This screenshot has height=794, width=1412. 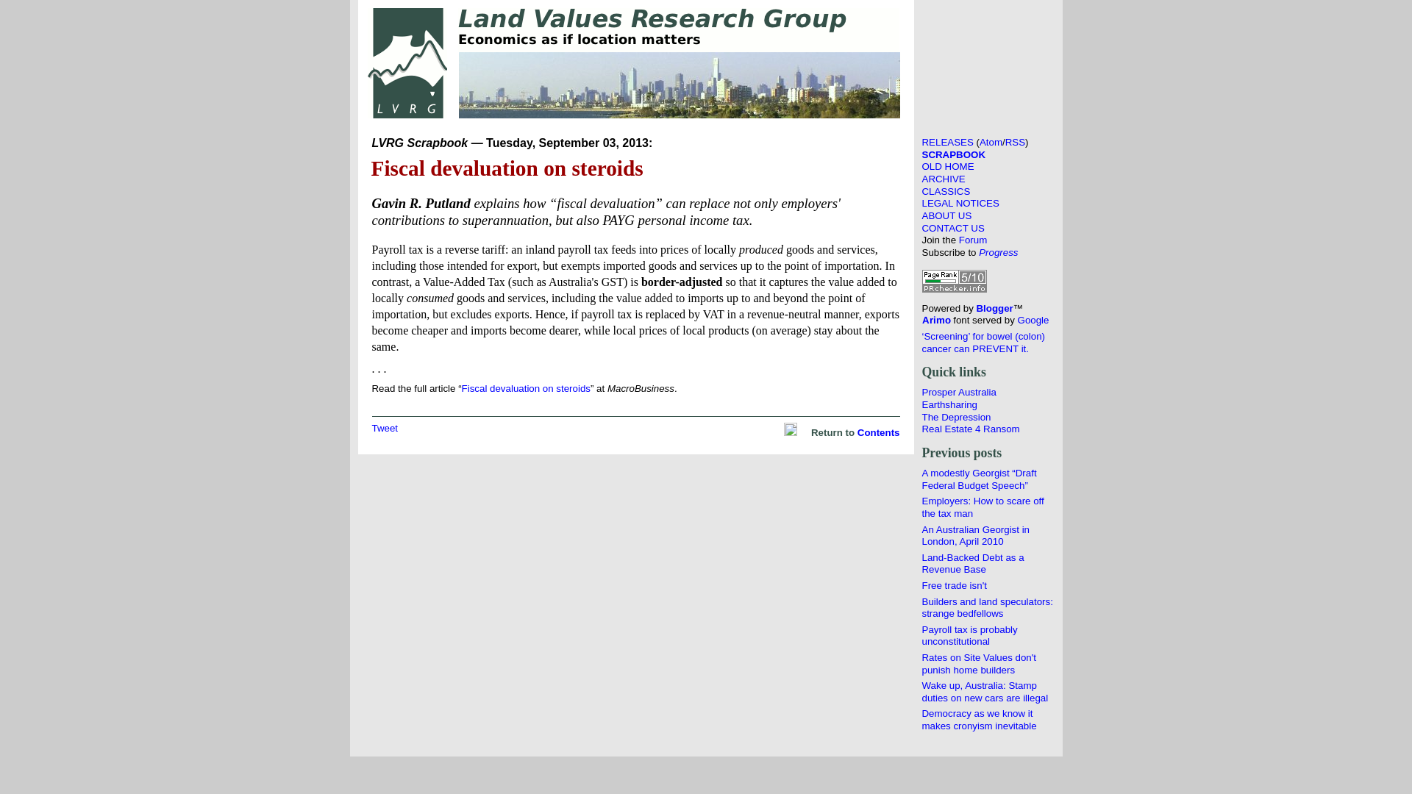 I want to click on Fiscal devaluation on steroids, so click(x=527, y=388).